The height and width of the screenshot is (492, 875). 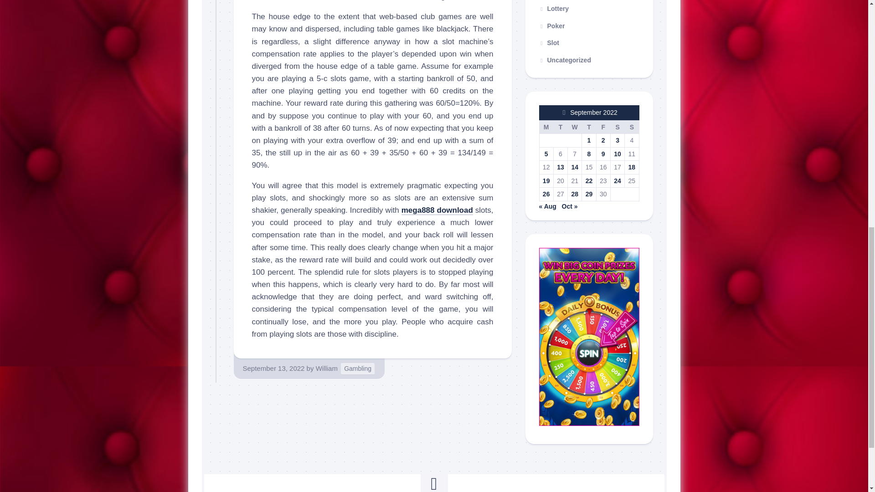 What do you see at coordinates (561, 167) in the screenshot?
I see `13` at bounding box center [561, 167].